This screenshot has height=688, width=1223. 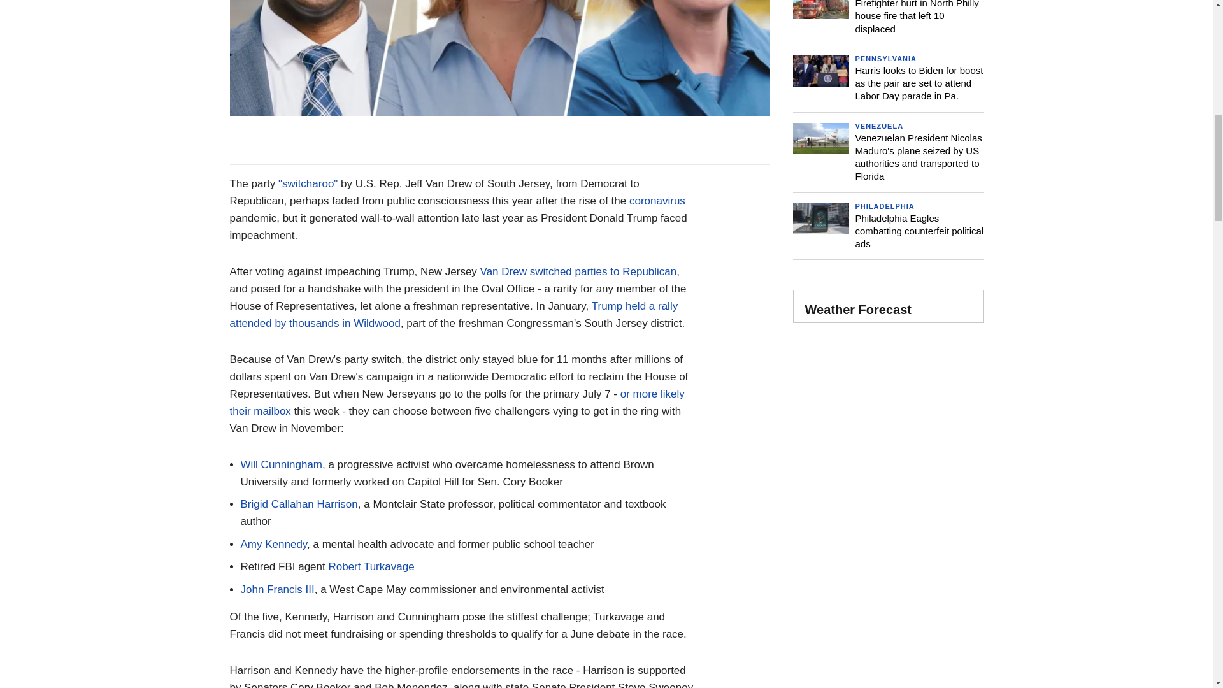 What do you see at coordinates (278, 589) in the screenshot?
I see `John Francis III` at bounding box center [278, 589].